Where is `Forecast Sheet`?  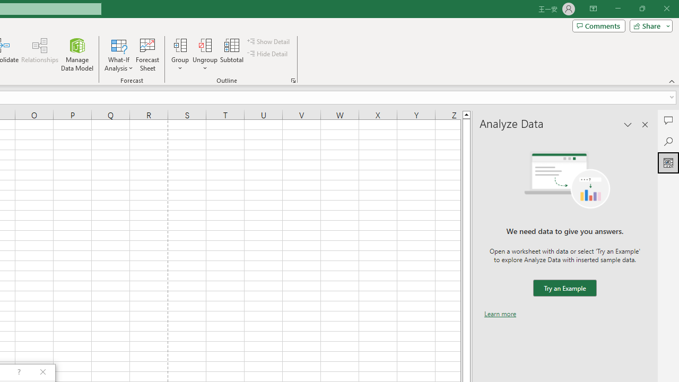 Forecast Sheet is located at coordinates (147, 54).